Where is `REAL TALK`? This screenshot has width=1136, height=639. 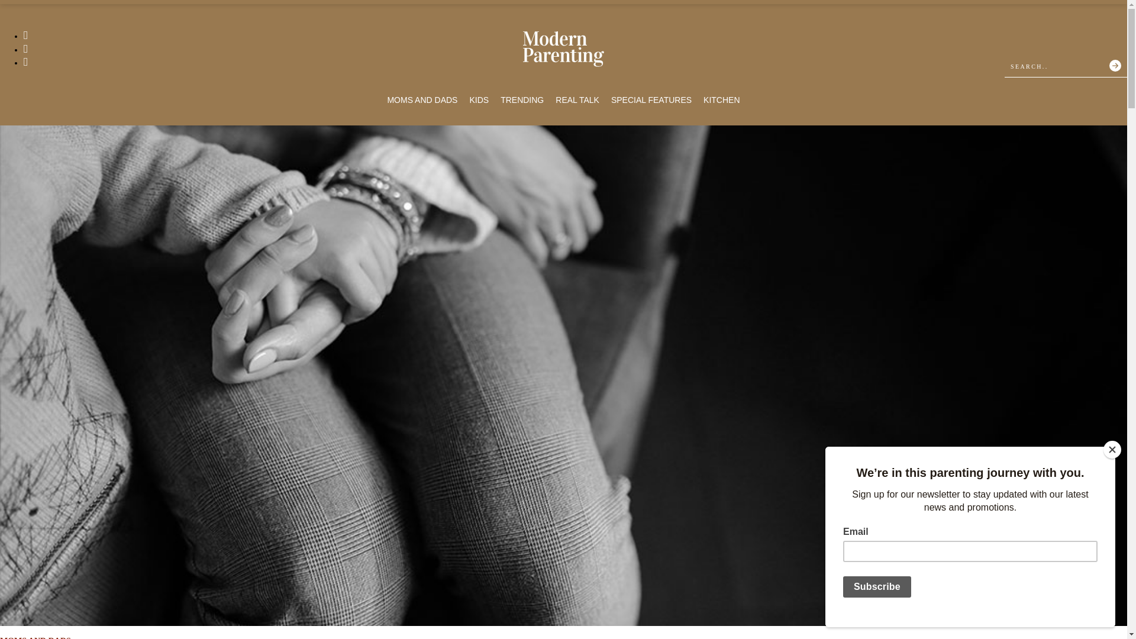 REAL TALK is located at coordinates (577, 100).